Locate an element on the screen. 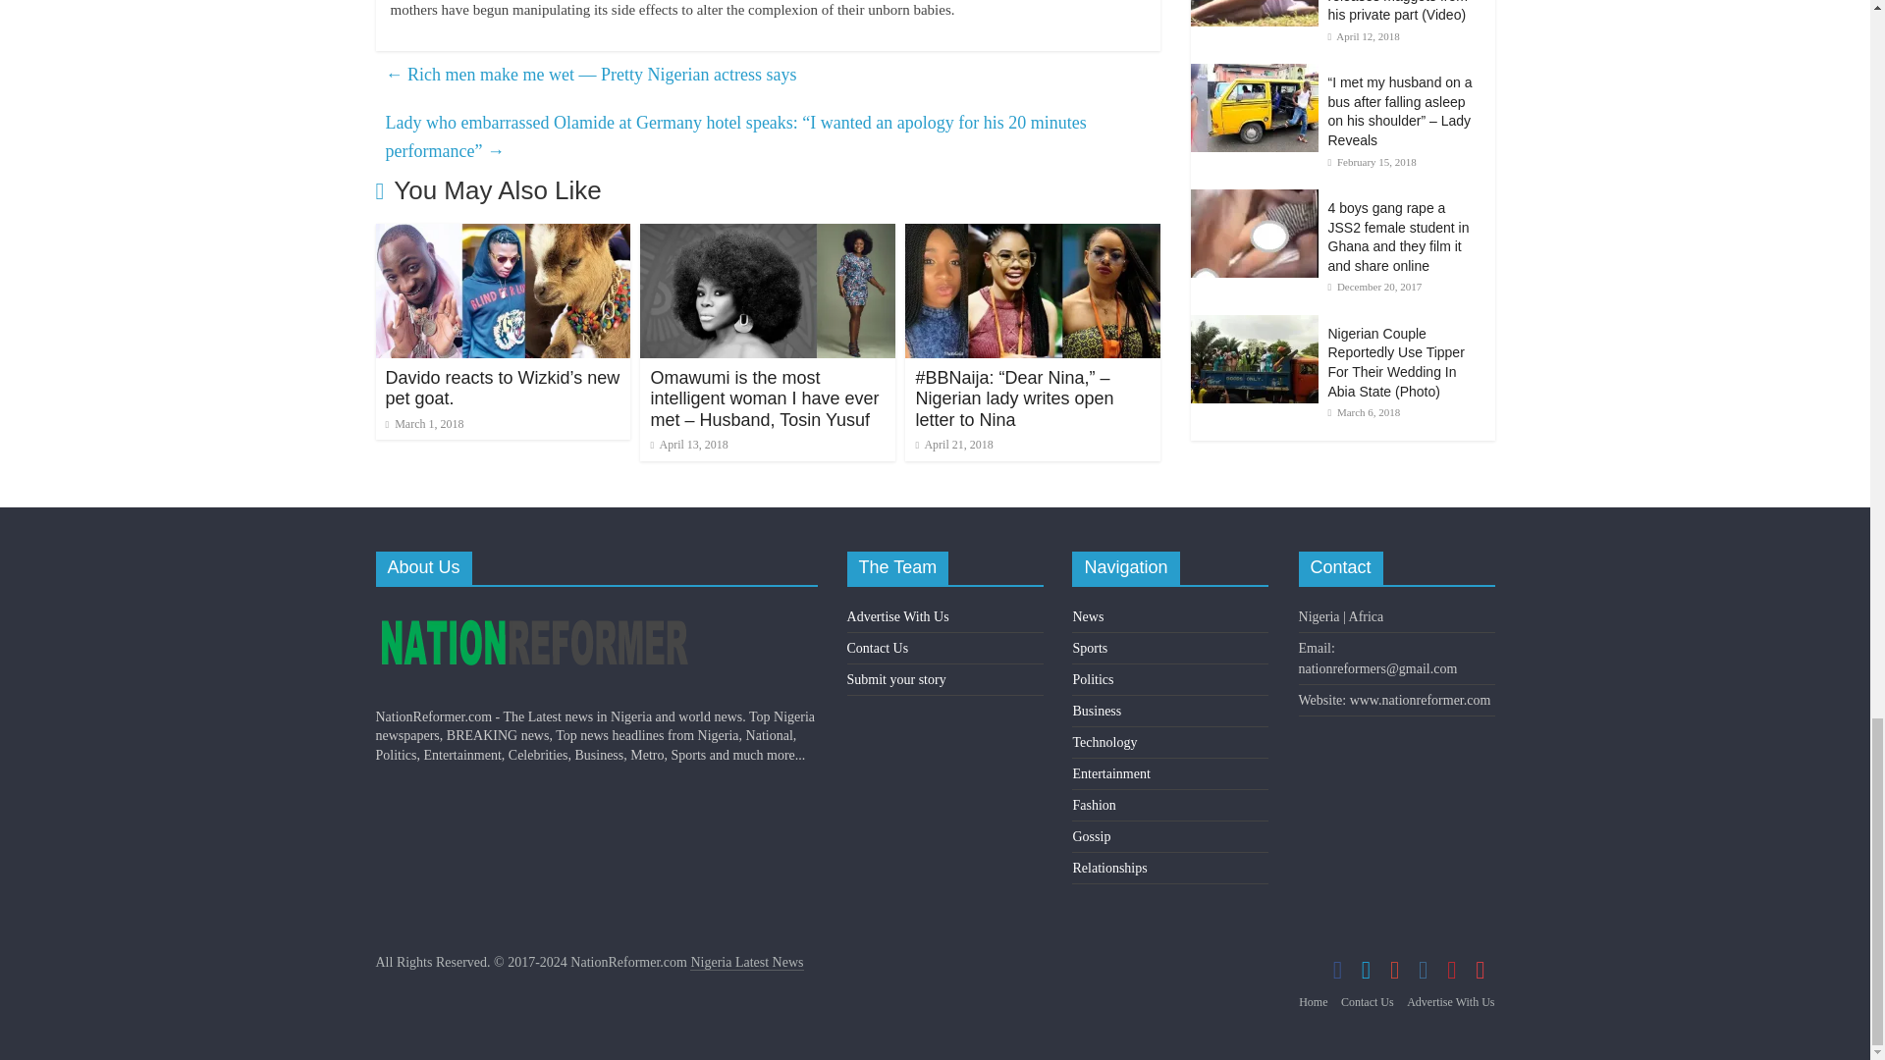 The width and height of the screenshot is (1885, 1060). March 1, 2018 is located at coordinates (424, 424).